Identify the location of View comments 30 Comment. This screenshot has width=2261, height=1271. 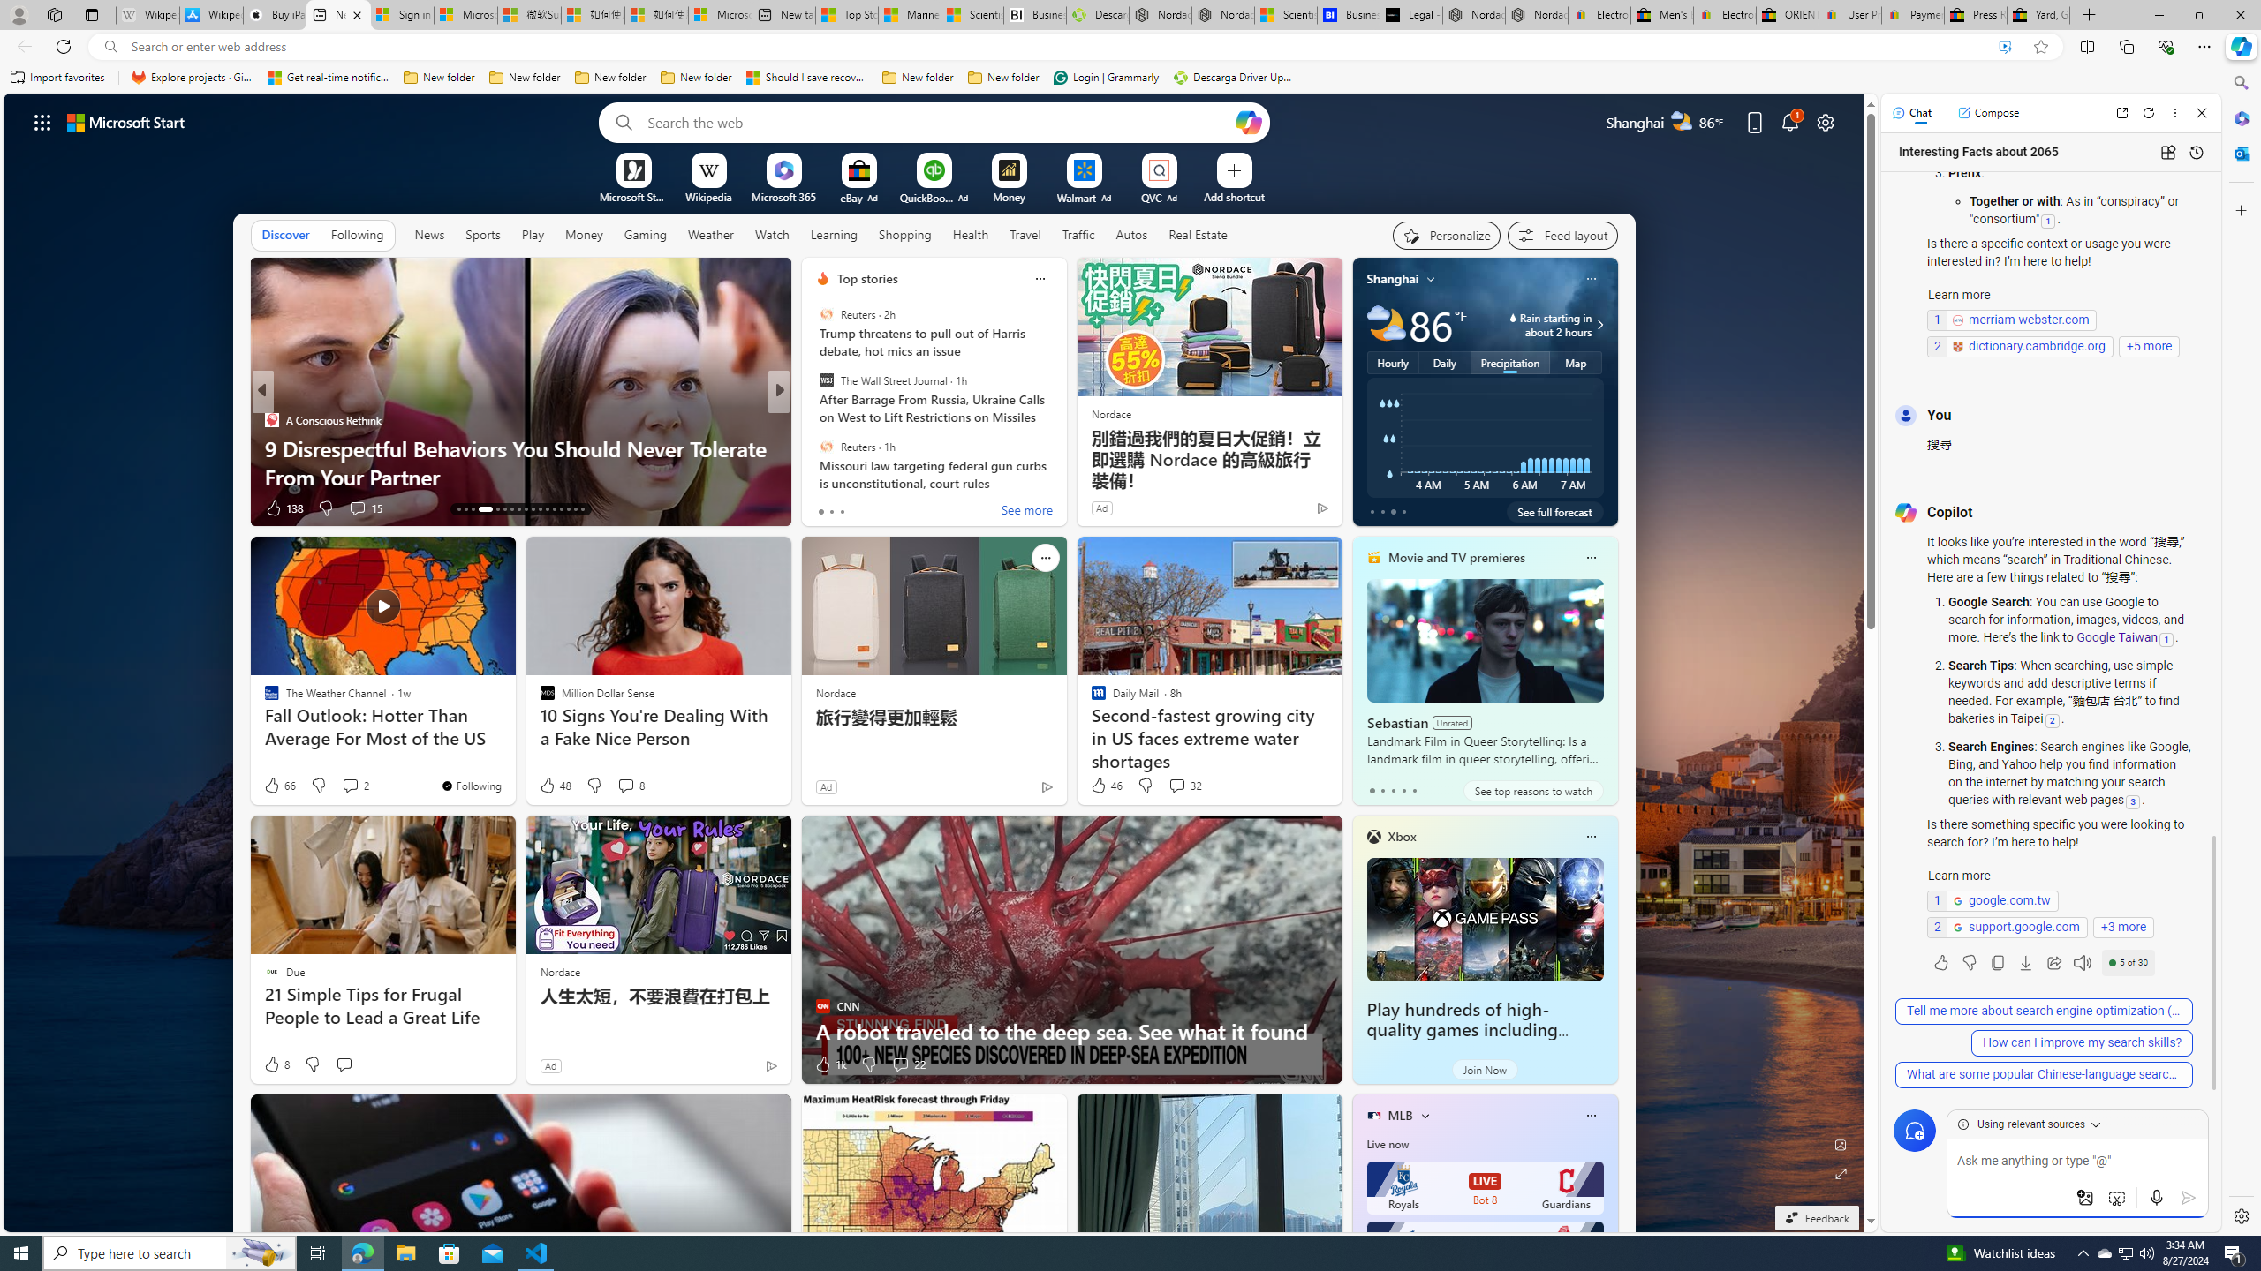
(357, 508).